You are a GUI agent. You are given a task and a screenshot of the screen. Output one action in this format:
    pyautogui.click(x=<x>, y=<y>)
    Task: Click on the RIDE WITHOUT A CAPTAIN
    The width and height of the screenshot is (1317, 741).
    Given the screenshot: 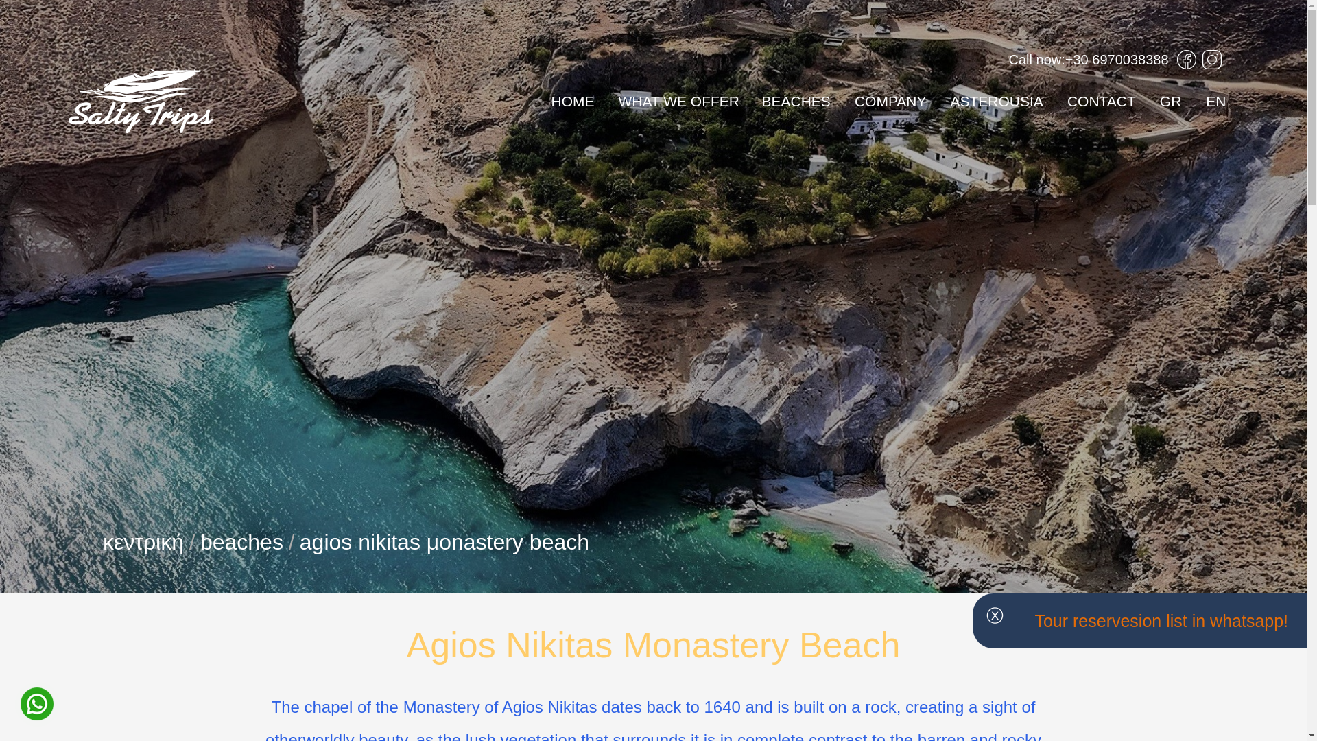 What is the action you would take?
    pyautogui.click(x=678, y=162)
    